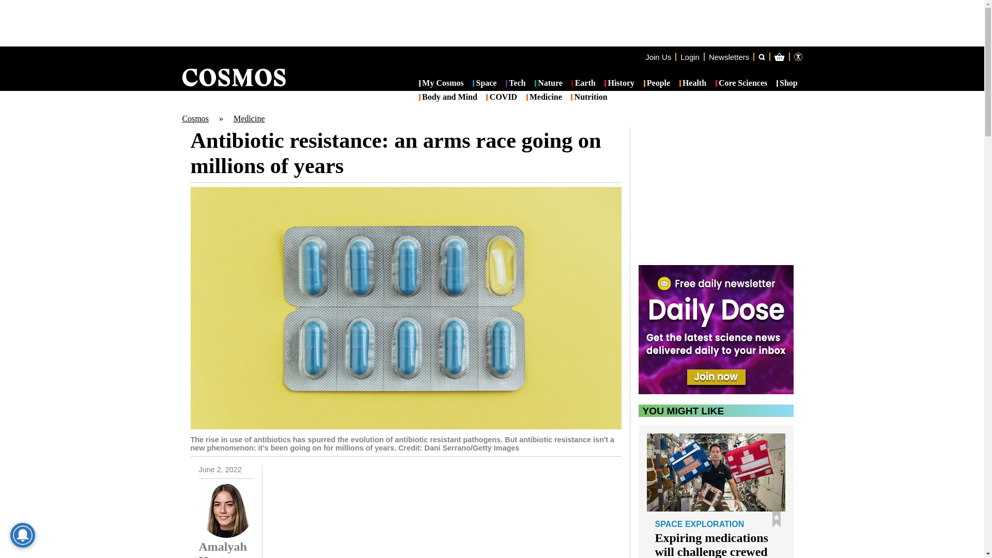 The image size is (992, 558). What do you see at coordinates (619, 84) in the screenshot?
I see `History` at bounding box center [619, 84].